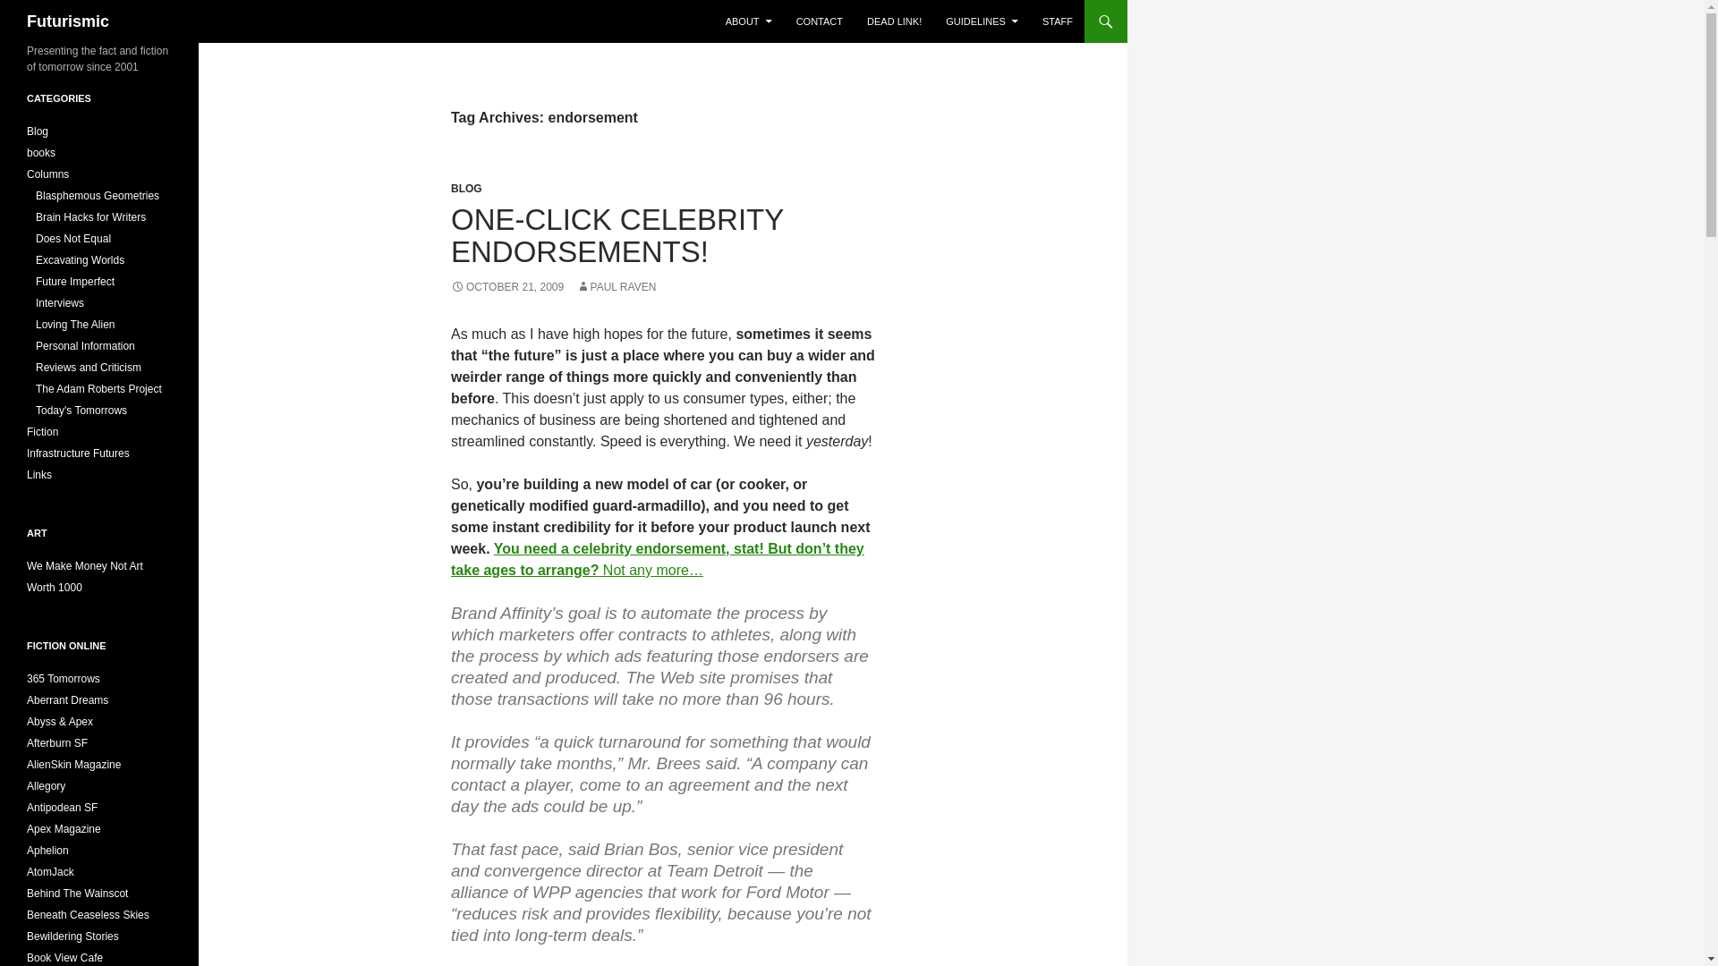 The width and height of the screenshot is (1718, 966). What do you see at coordinates (41, 153) in the screenshot?
I see `books` at bounding box center [41, 153].